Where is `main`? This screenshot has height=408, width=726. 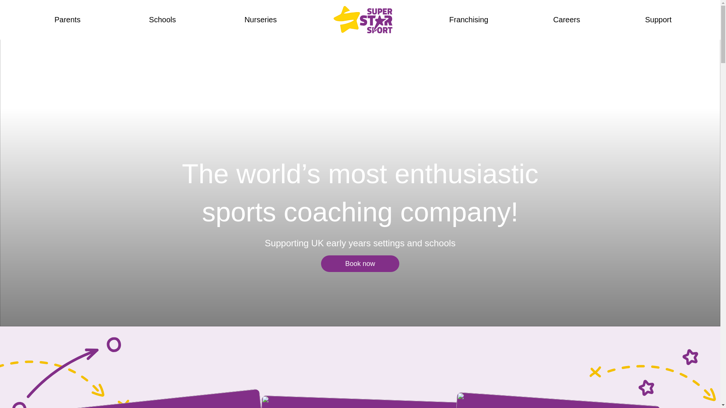
main is located at coordinates (468, 20).